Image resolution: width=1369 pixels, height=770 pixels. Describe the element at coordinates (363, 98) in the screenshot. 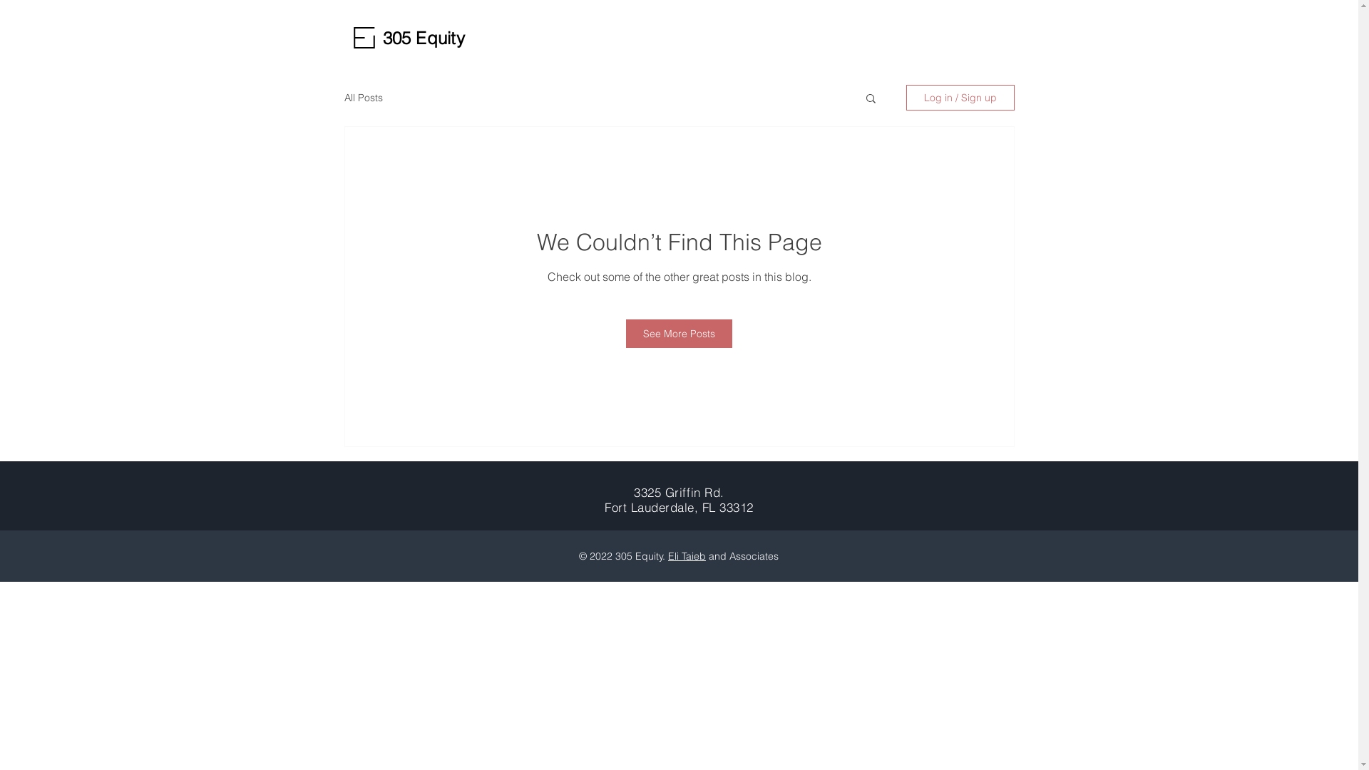

I see `All Posts` at that location.